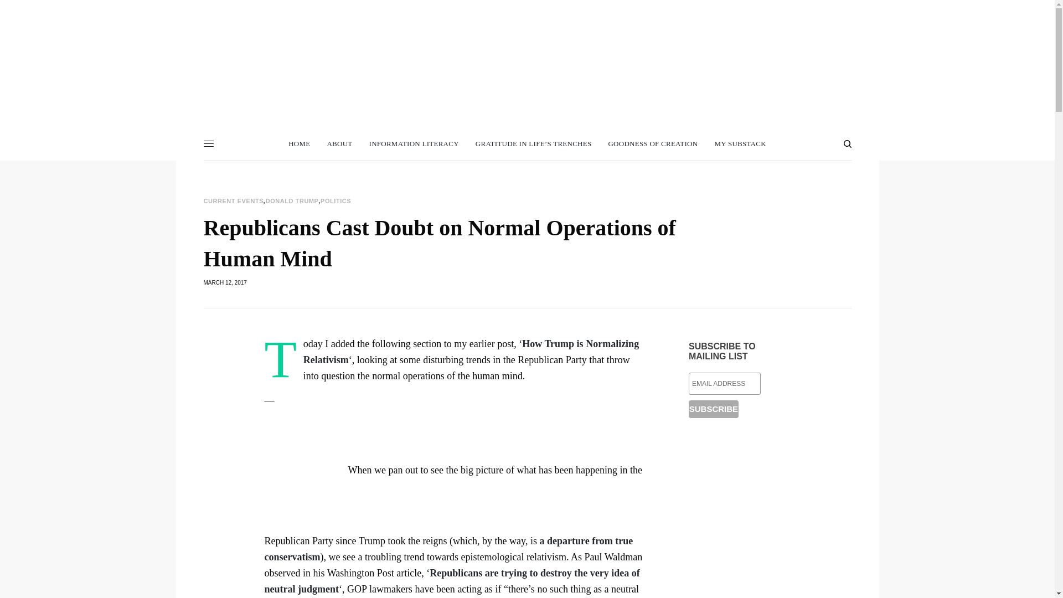  Describe the element at coordinates (449, 549) in the screenshot. I see `a departure from true conservatism` at that location.